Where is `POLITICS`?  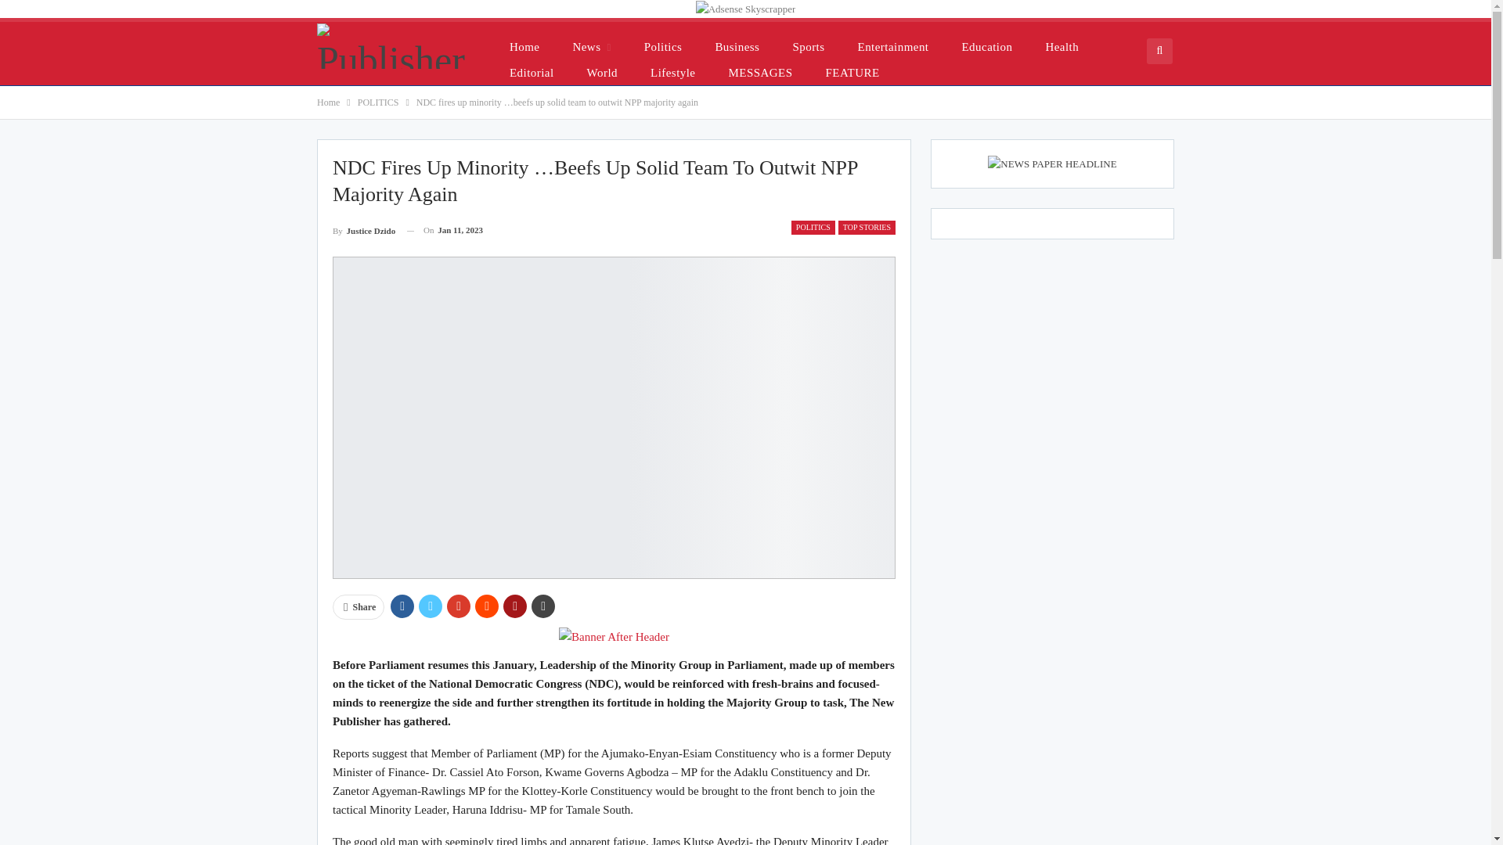
POLITICS is located at coordinates (378, 102).